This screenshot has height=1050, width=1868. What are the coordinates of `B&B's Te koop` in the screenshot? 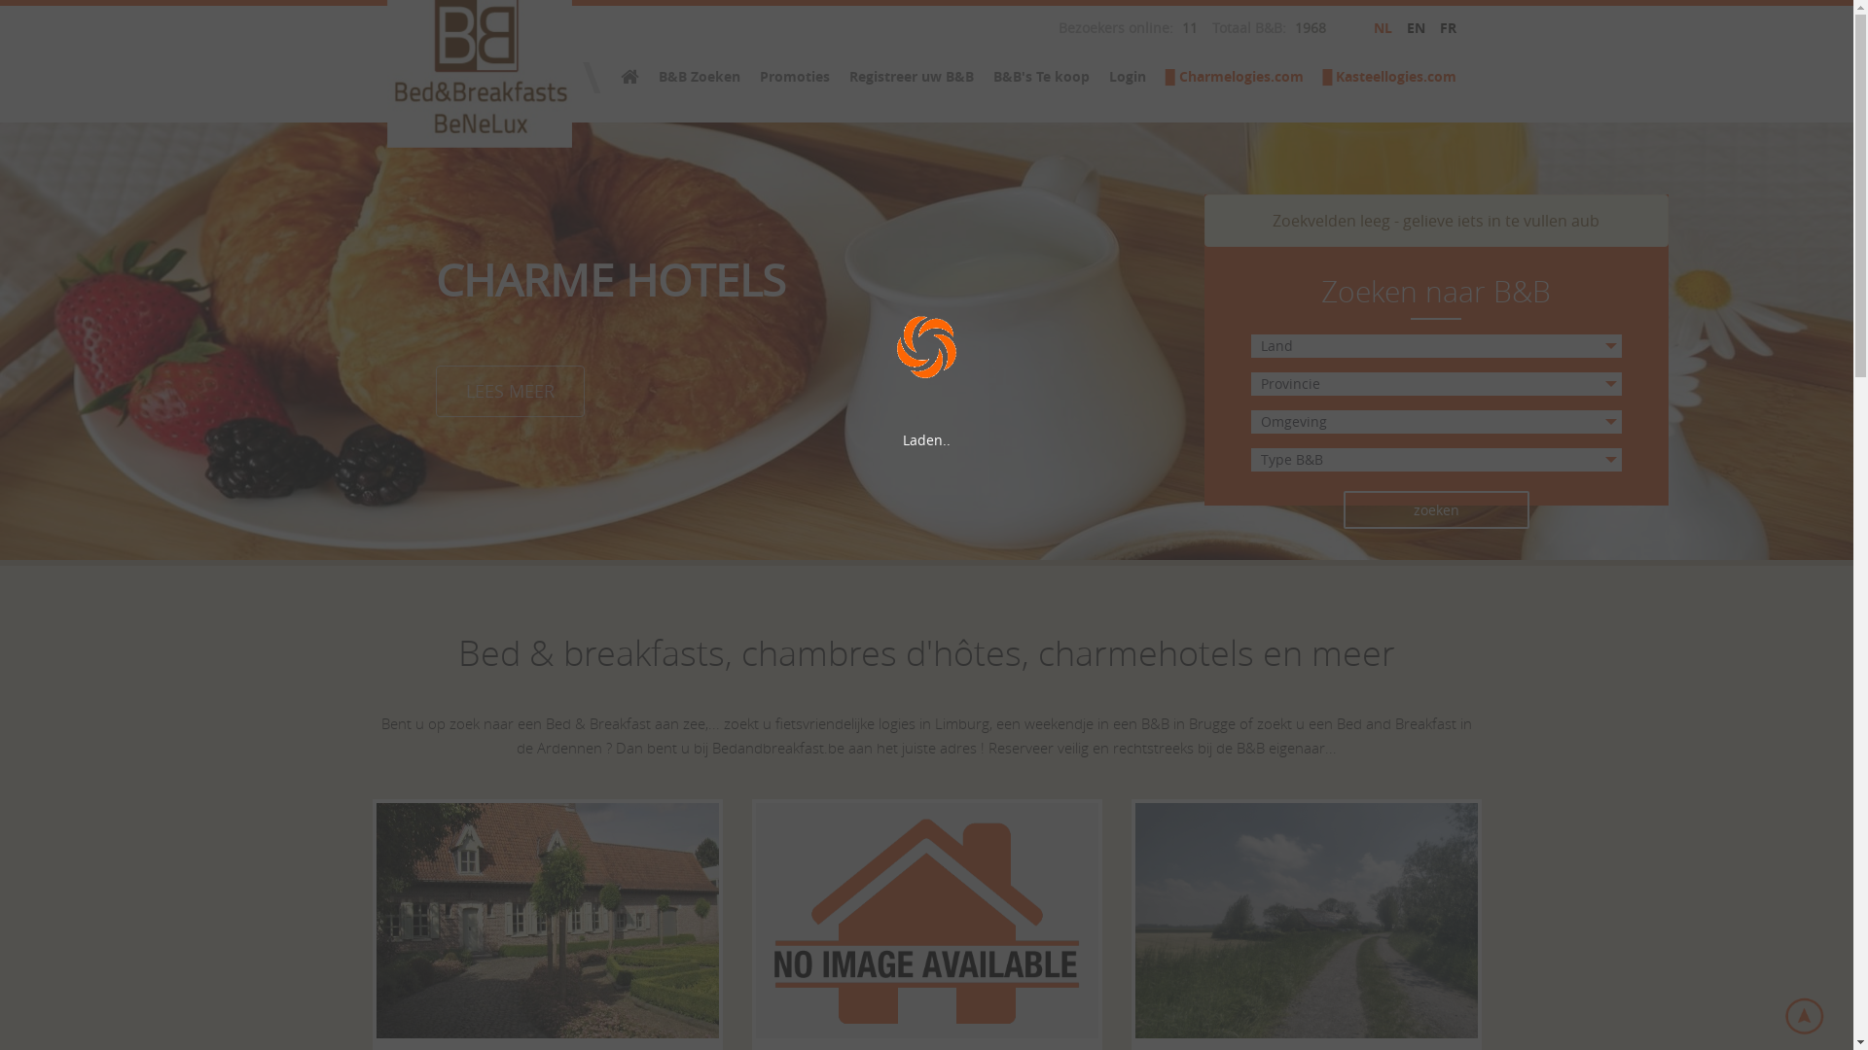 It's located at (1041, 77).